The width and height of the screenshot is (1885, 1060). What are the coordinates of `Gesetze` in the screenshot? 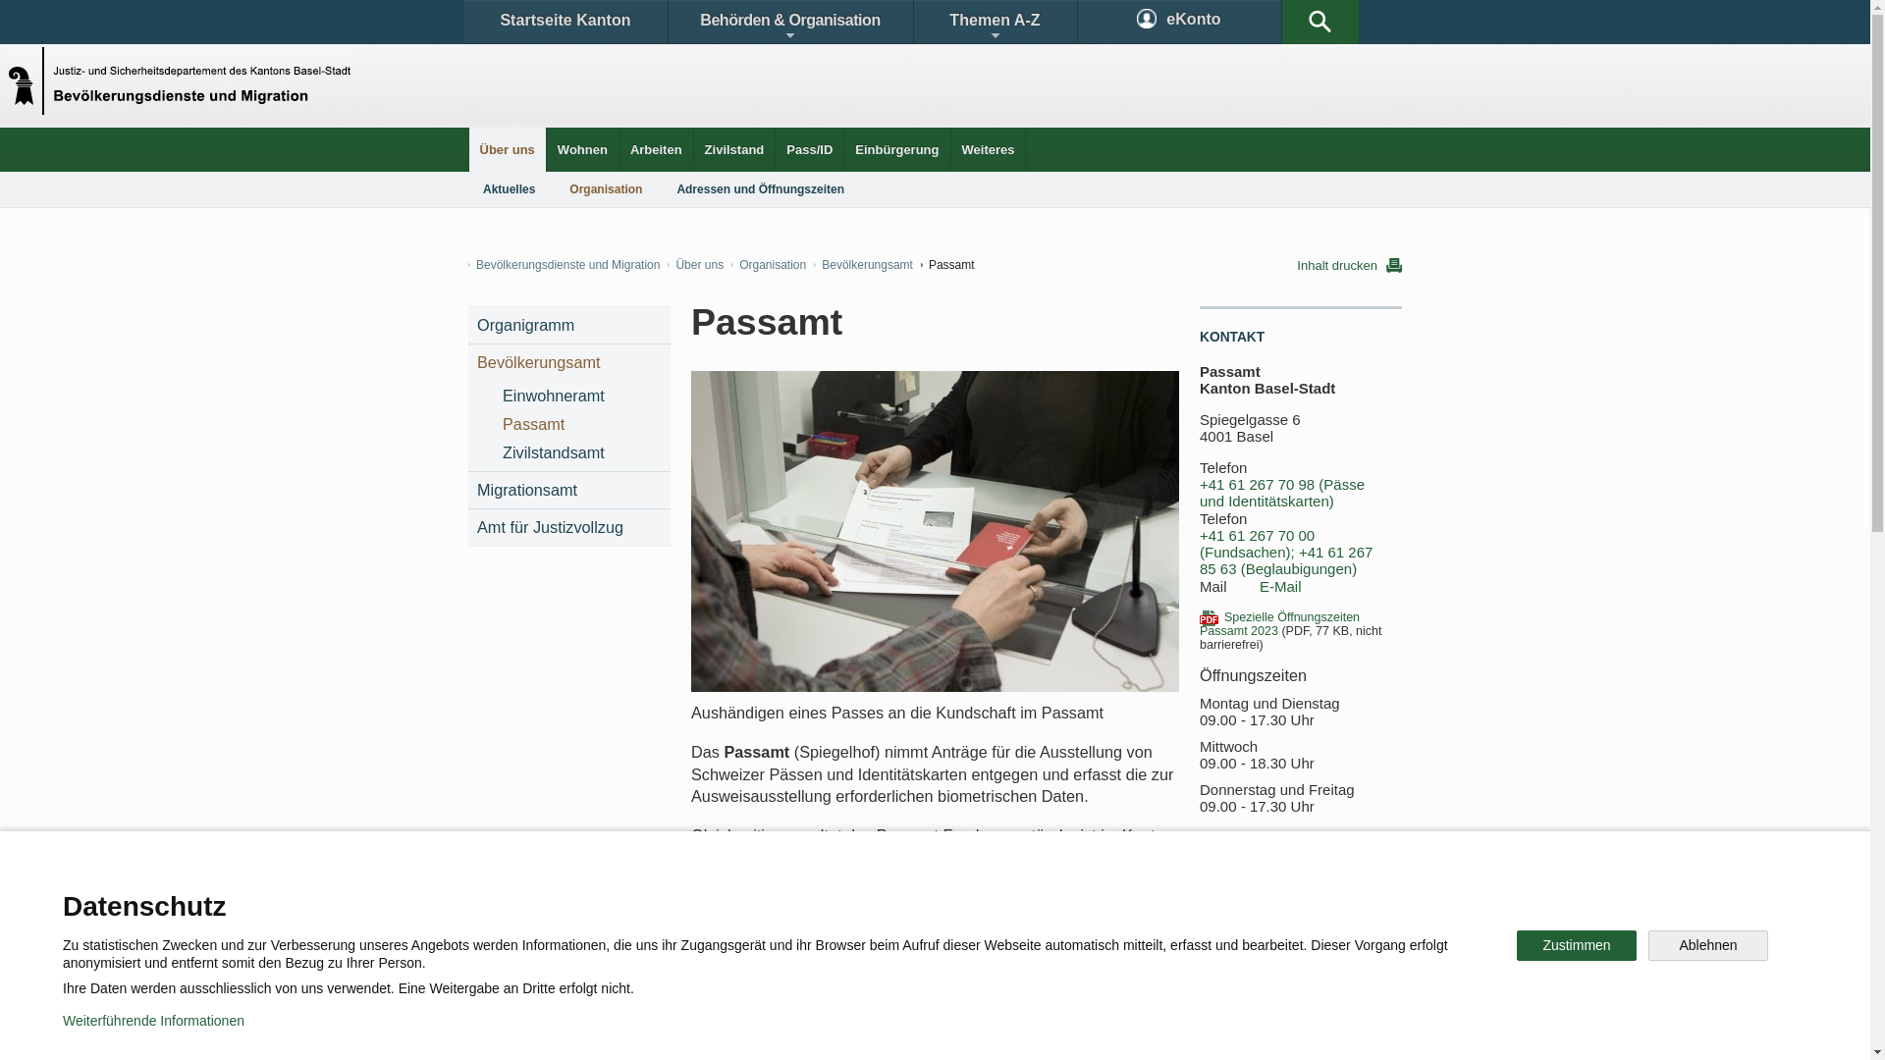 It's located at (774, 897).